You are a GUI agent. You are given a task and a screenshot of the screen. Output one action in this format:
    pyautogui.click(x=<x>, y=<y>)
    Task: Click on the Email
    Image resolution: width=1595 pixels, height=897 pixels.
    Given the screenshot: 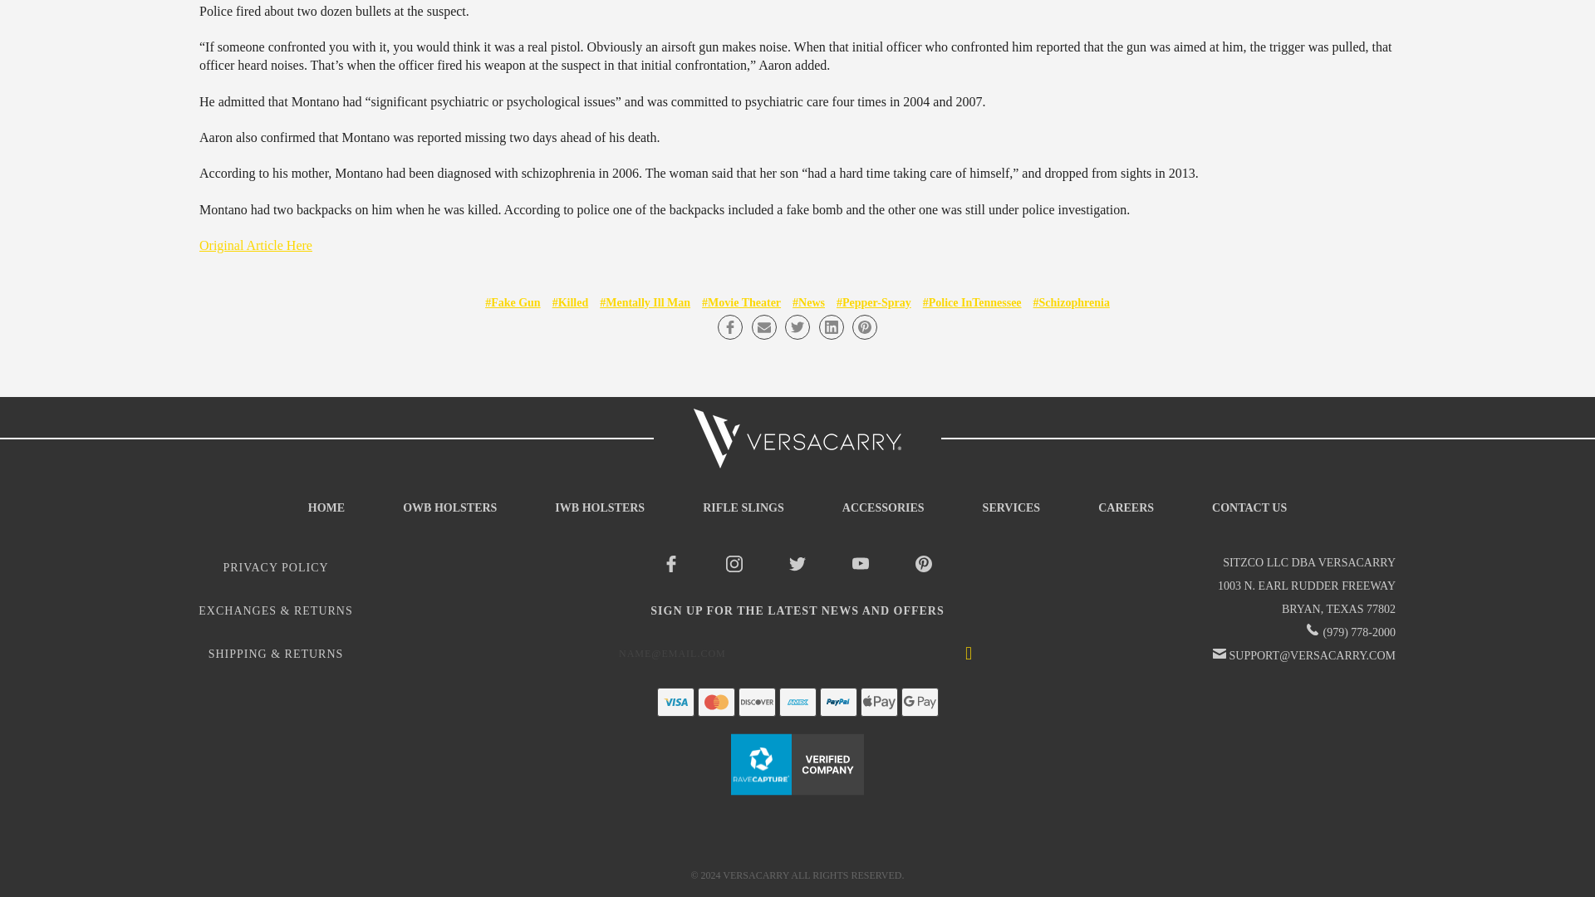 What is the action you would take?
    pyautogui.click(x=763, y=327)
    